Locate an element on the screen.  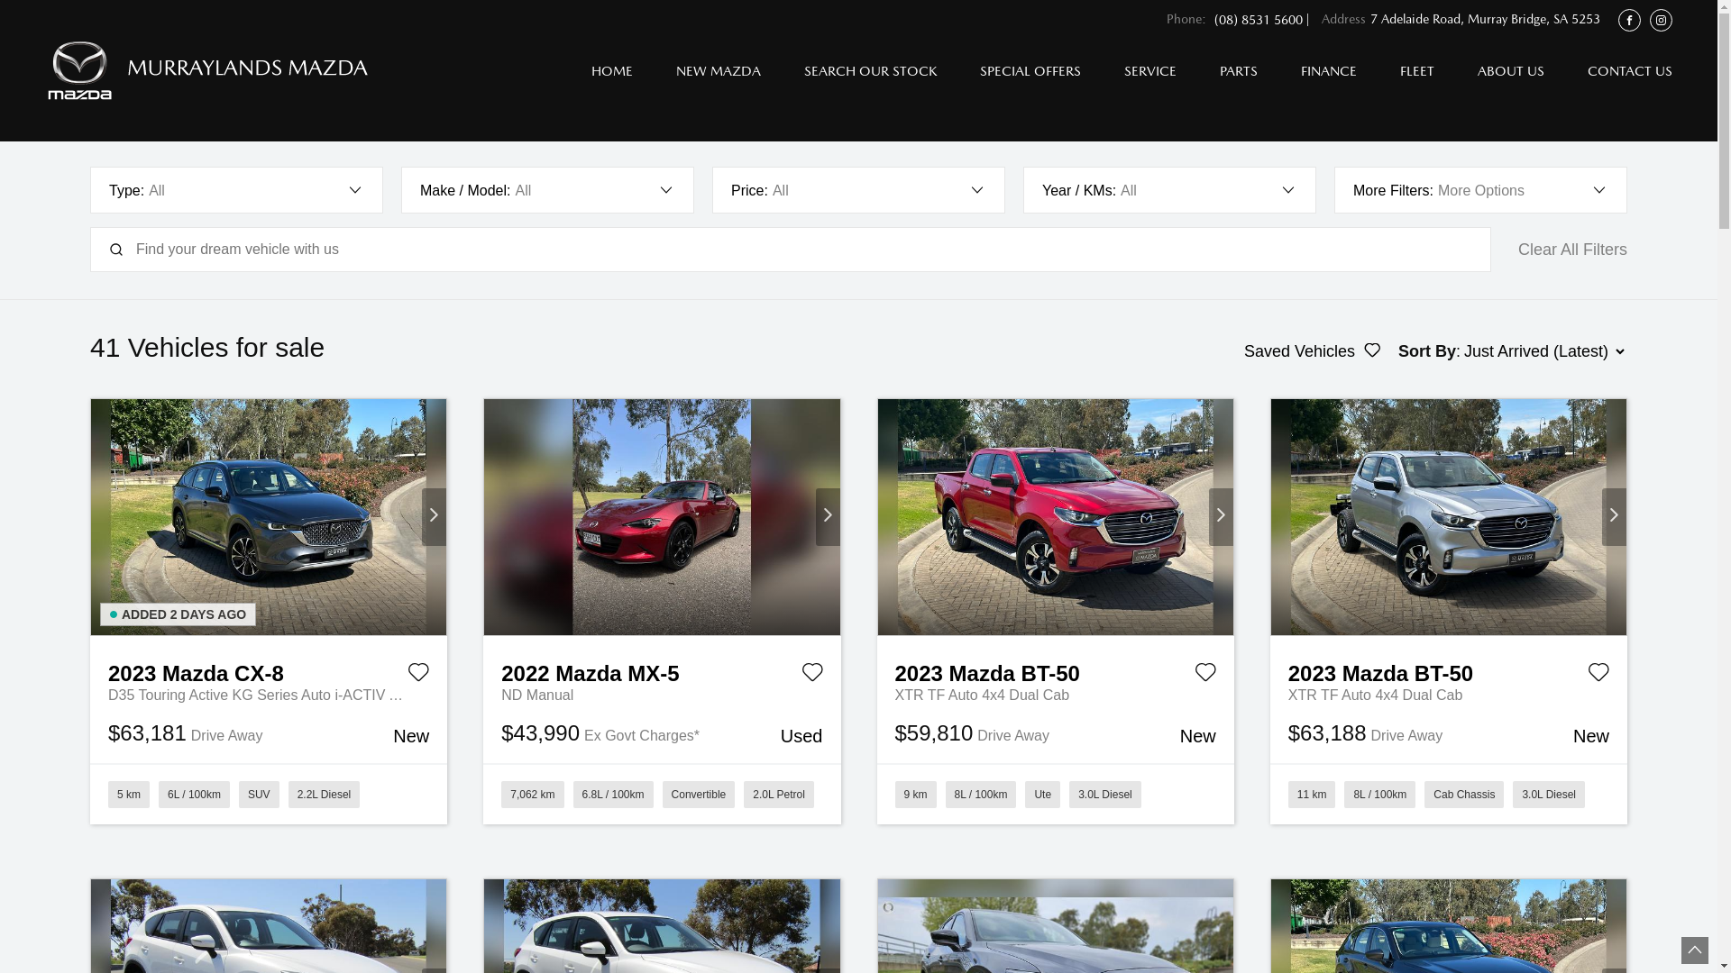
HOME is located at coordinates (612, 70).